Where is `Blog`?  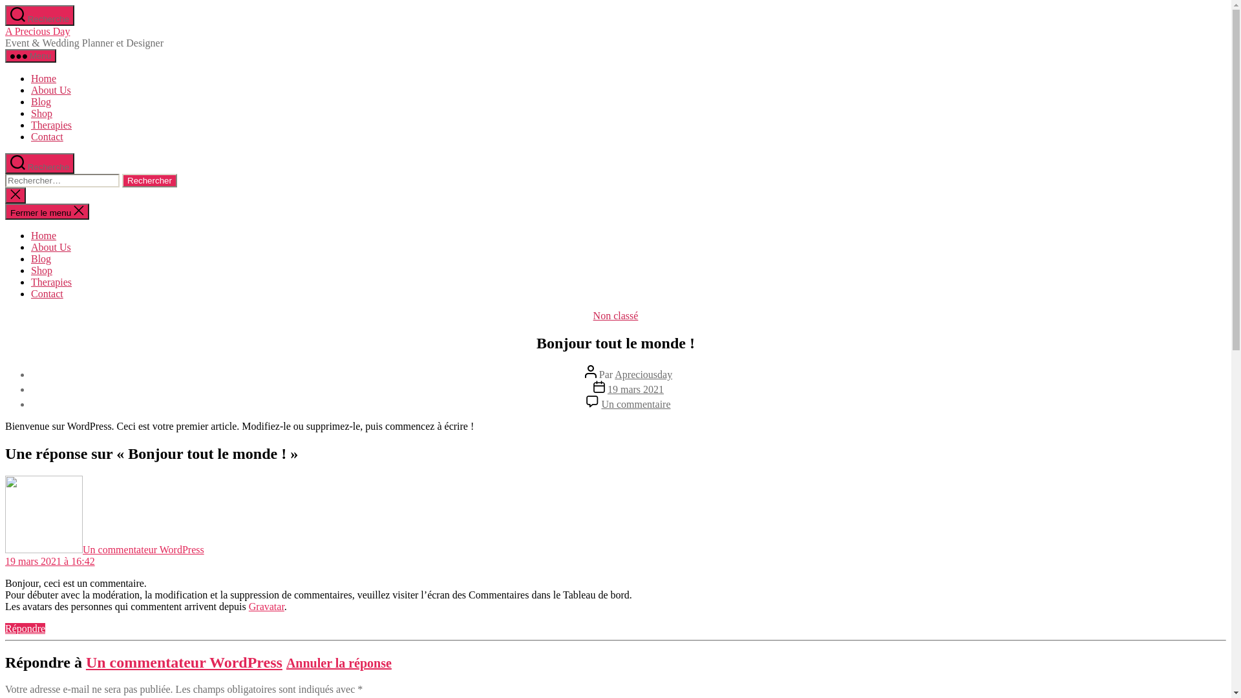 Blog is located at coordinates (41, 259).